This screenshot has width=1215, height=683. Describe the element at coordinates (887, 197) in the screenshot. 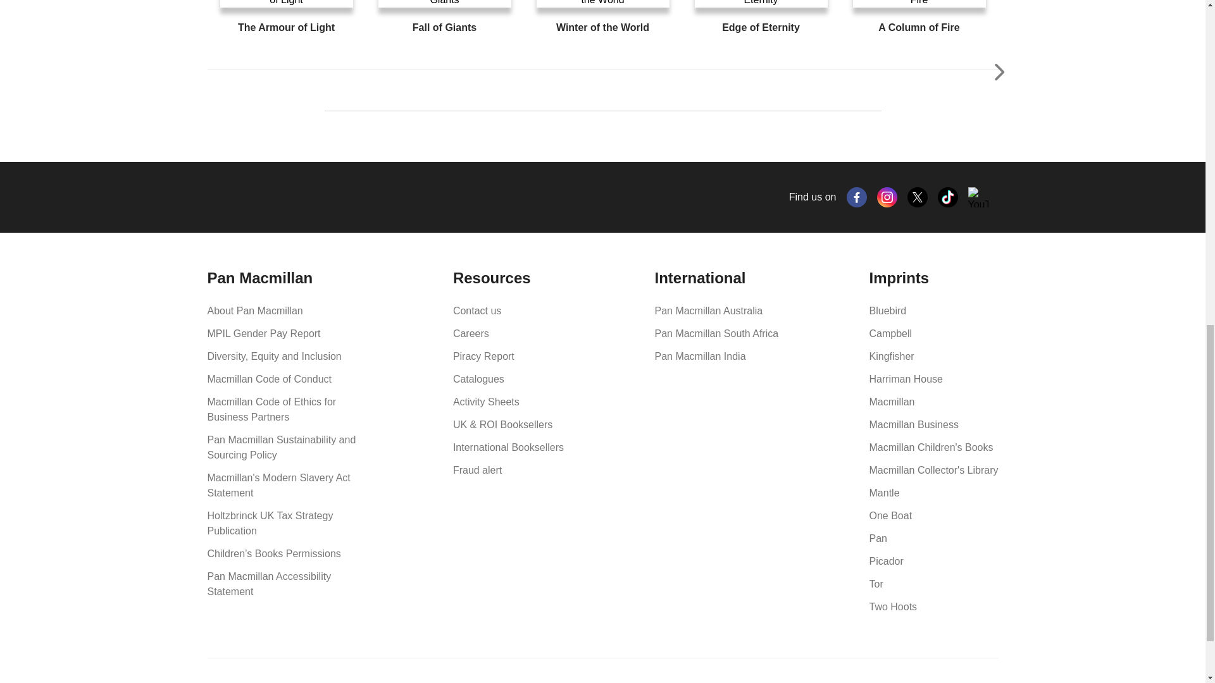

I see `Instagram` at that location.